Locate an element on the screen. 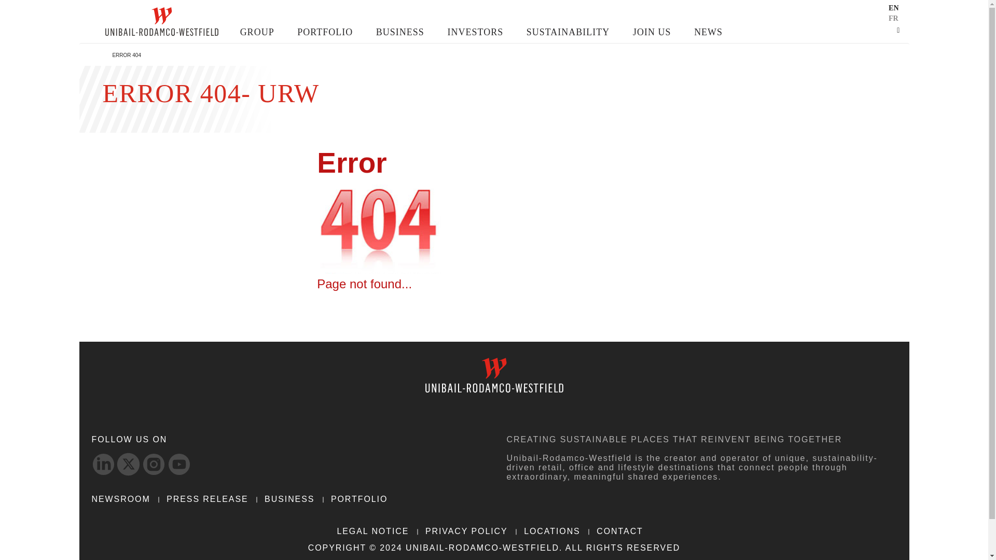 The width and height of the screenshot is (996, 560). Investors is located at coordinates (475, 32).